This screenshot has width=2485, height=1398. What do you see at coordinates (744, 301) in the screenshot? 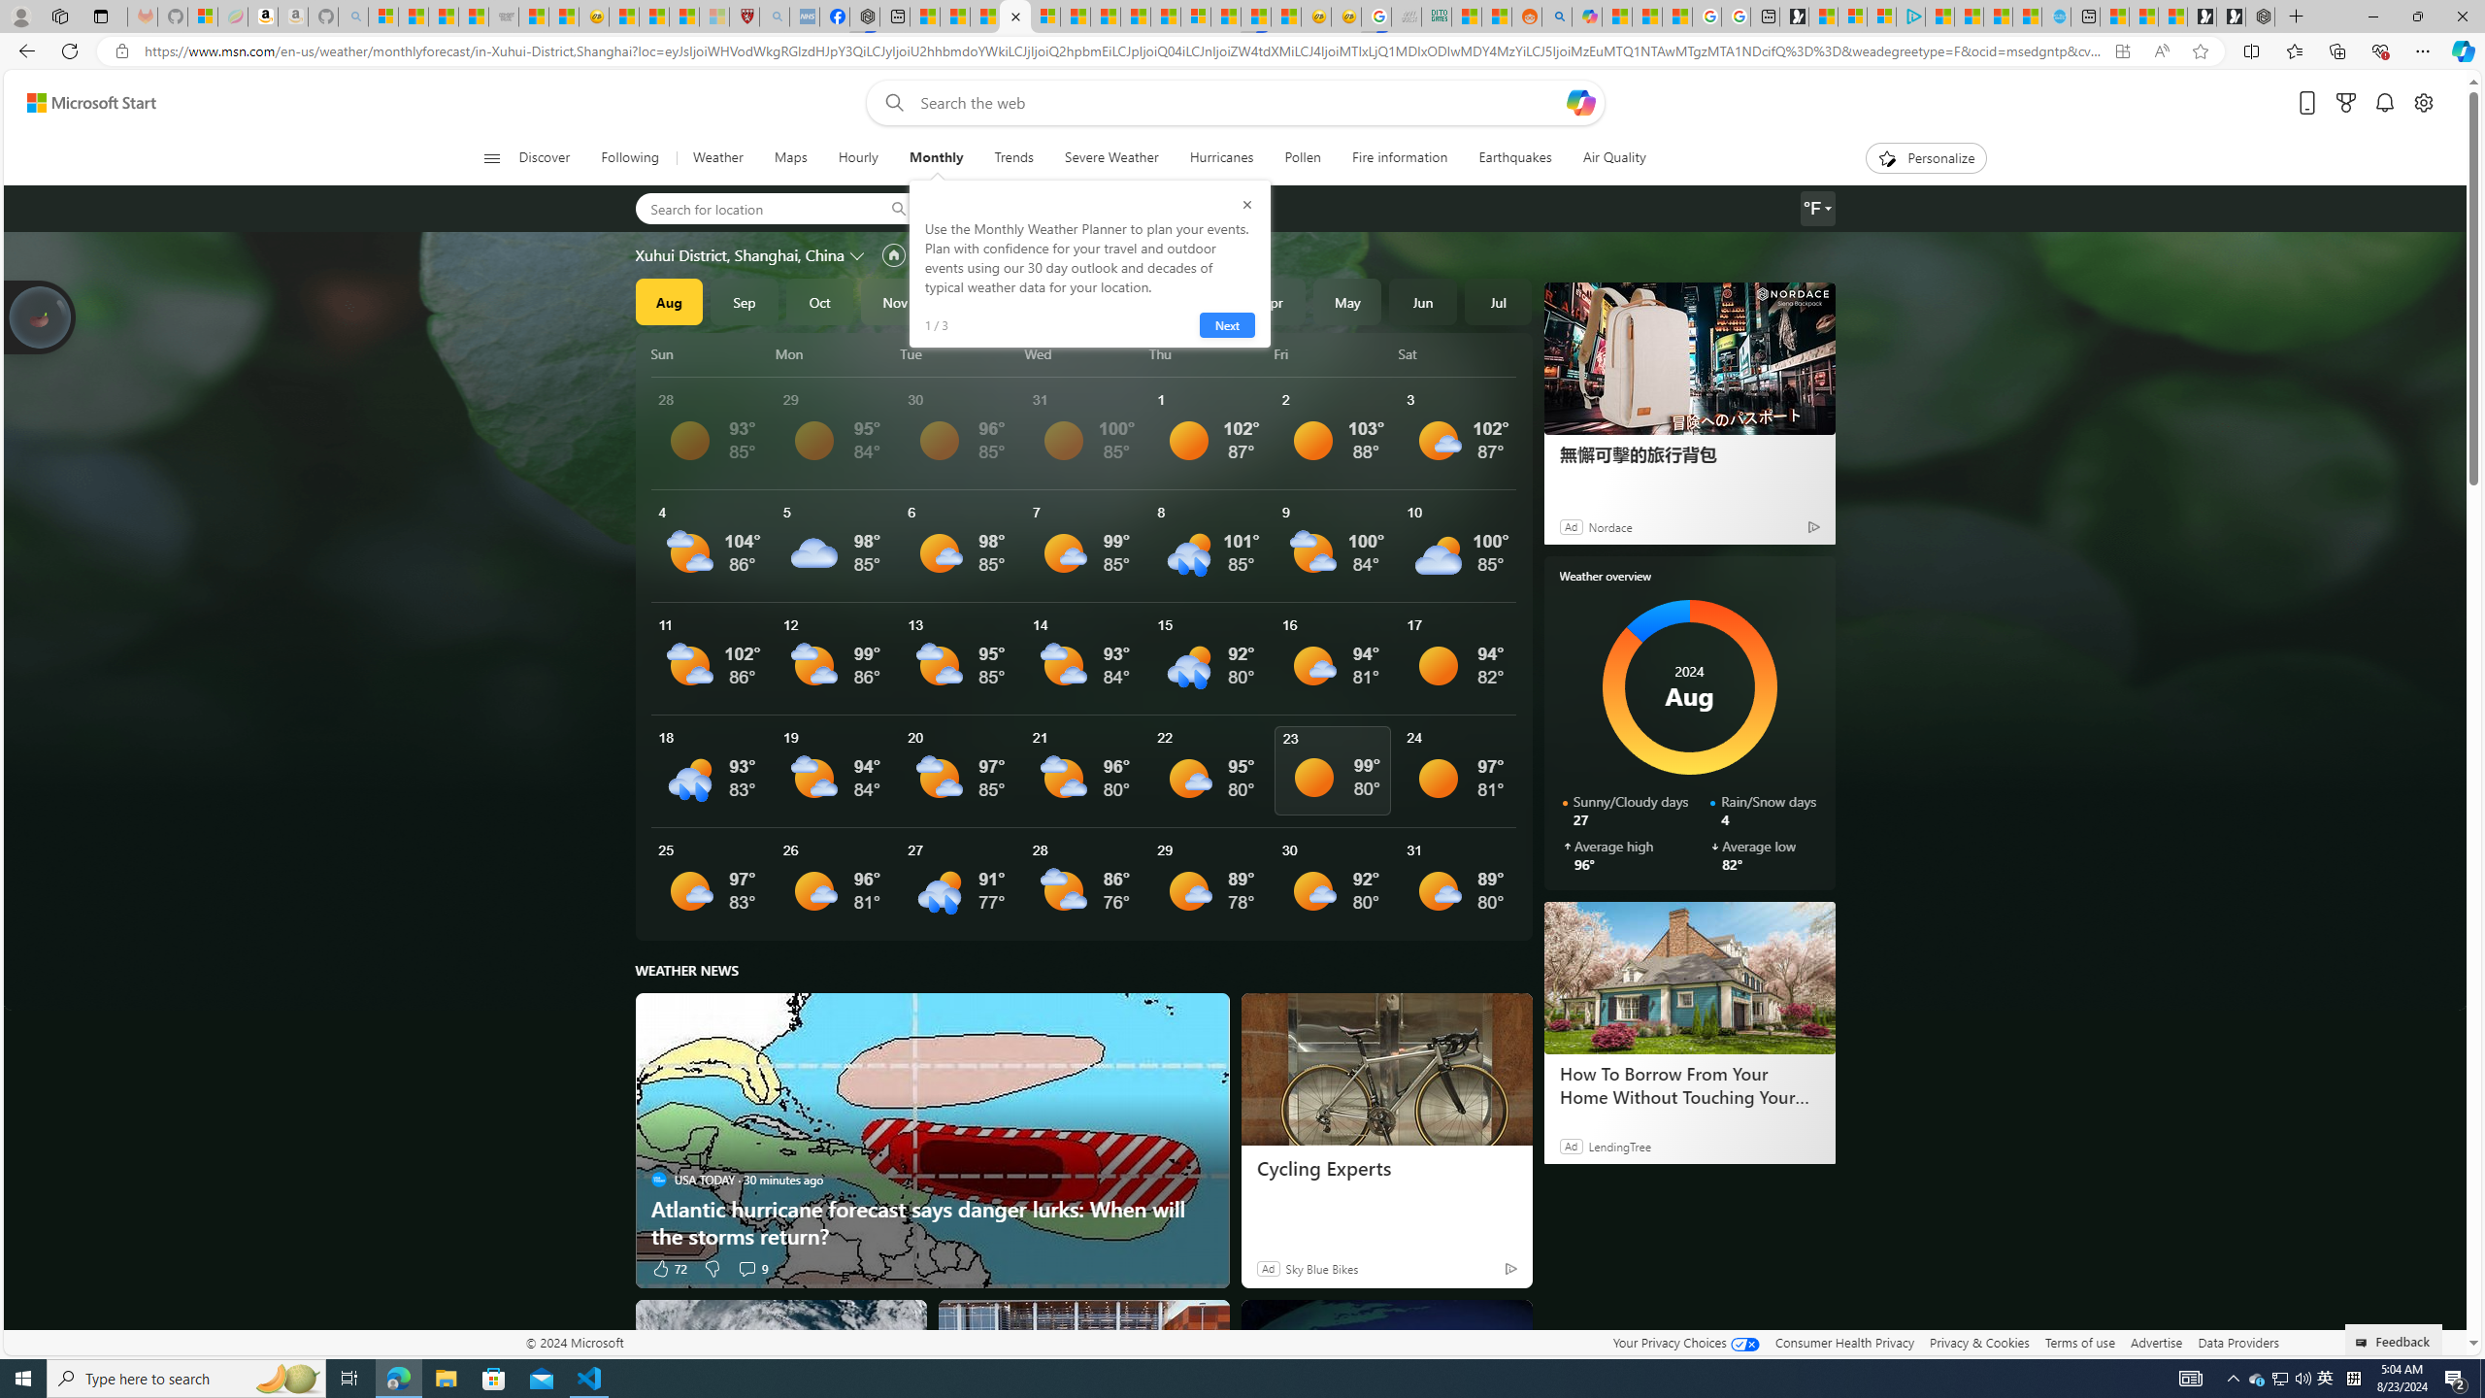
I see `Sep` at bounding box center [744, 301].